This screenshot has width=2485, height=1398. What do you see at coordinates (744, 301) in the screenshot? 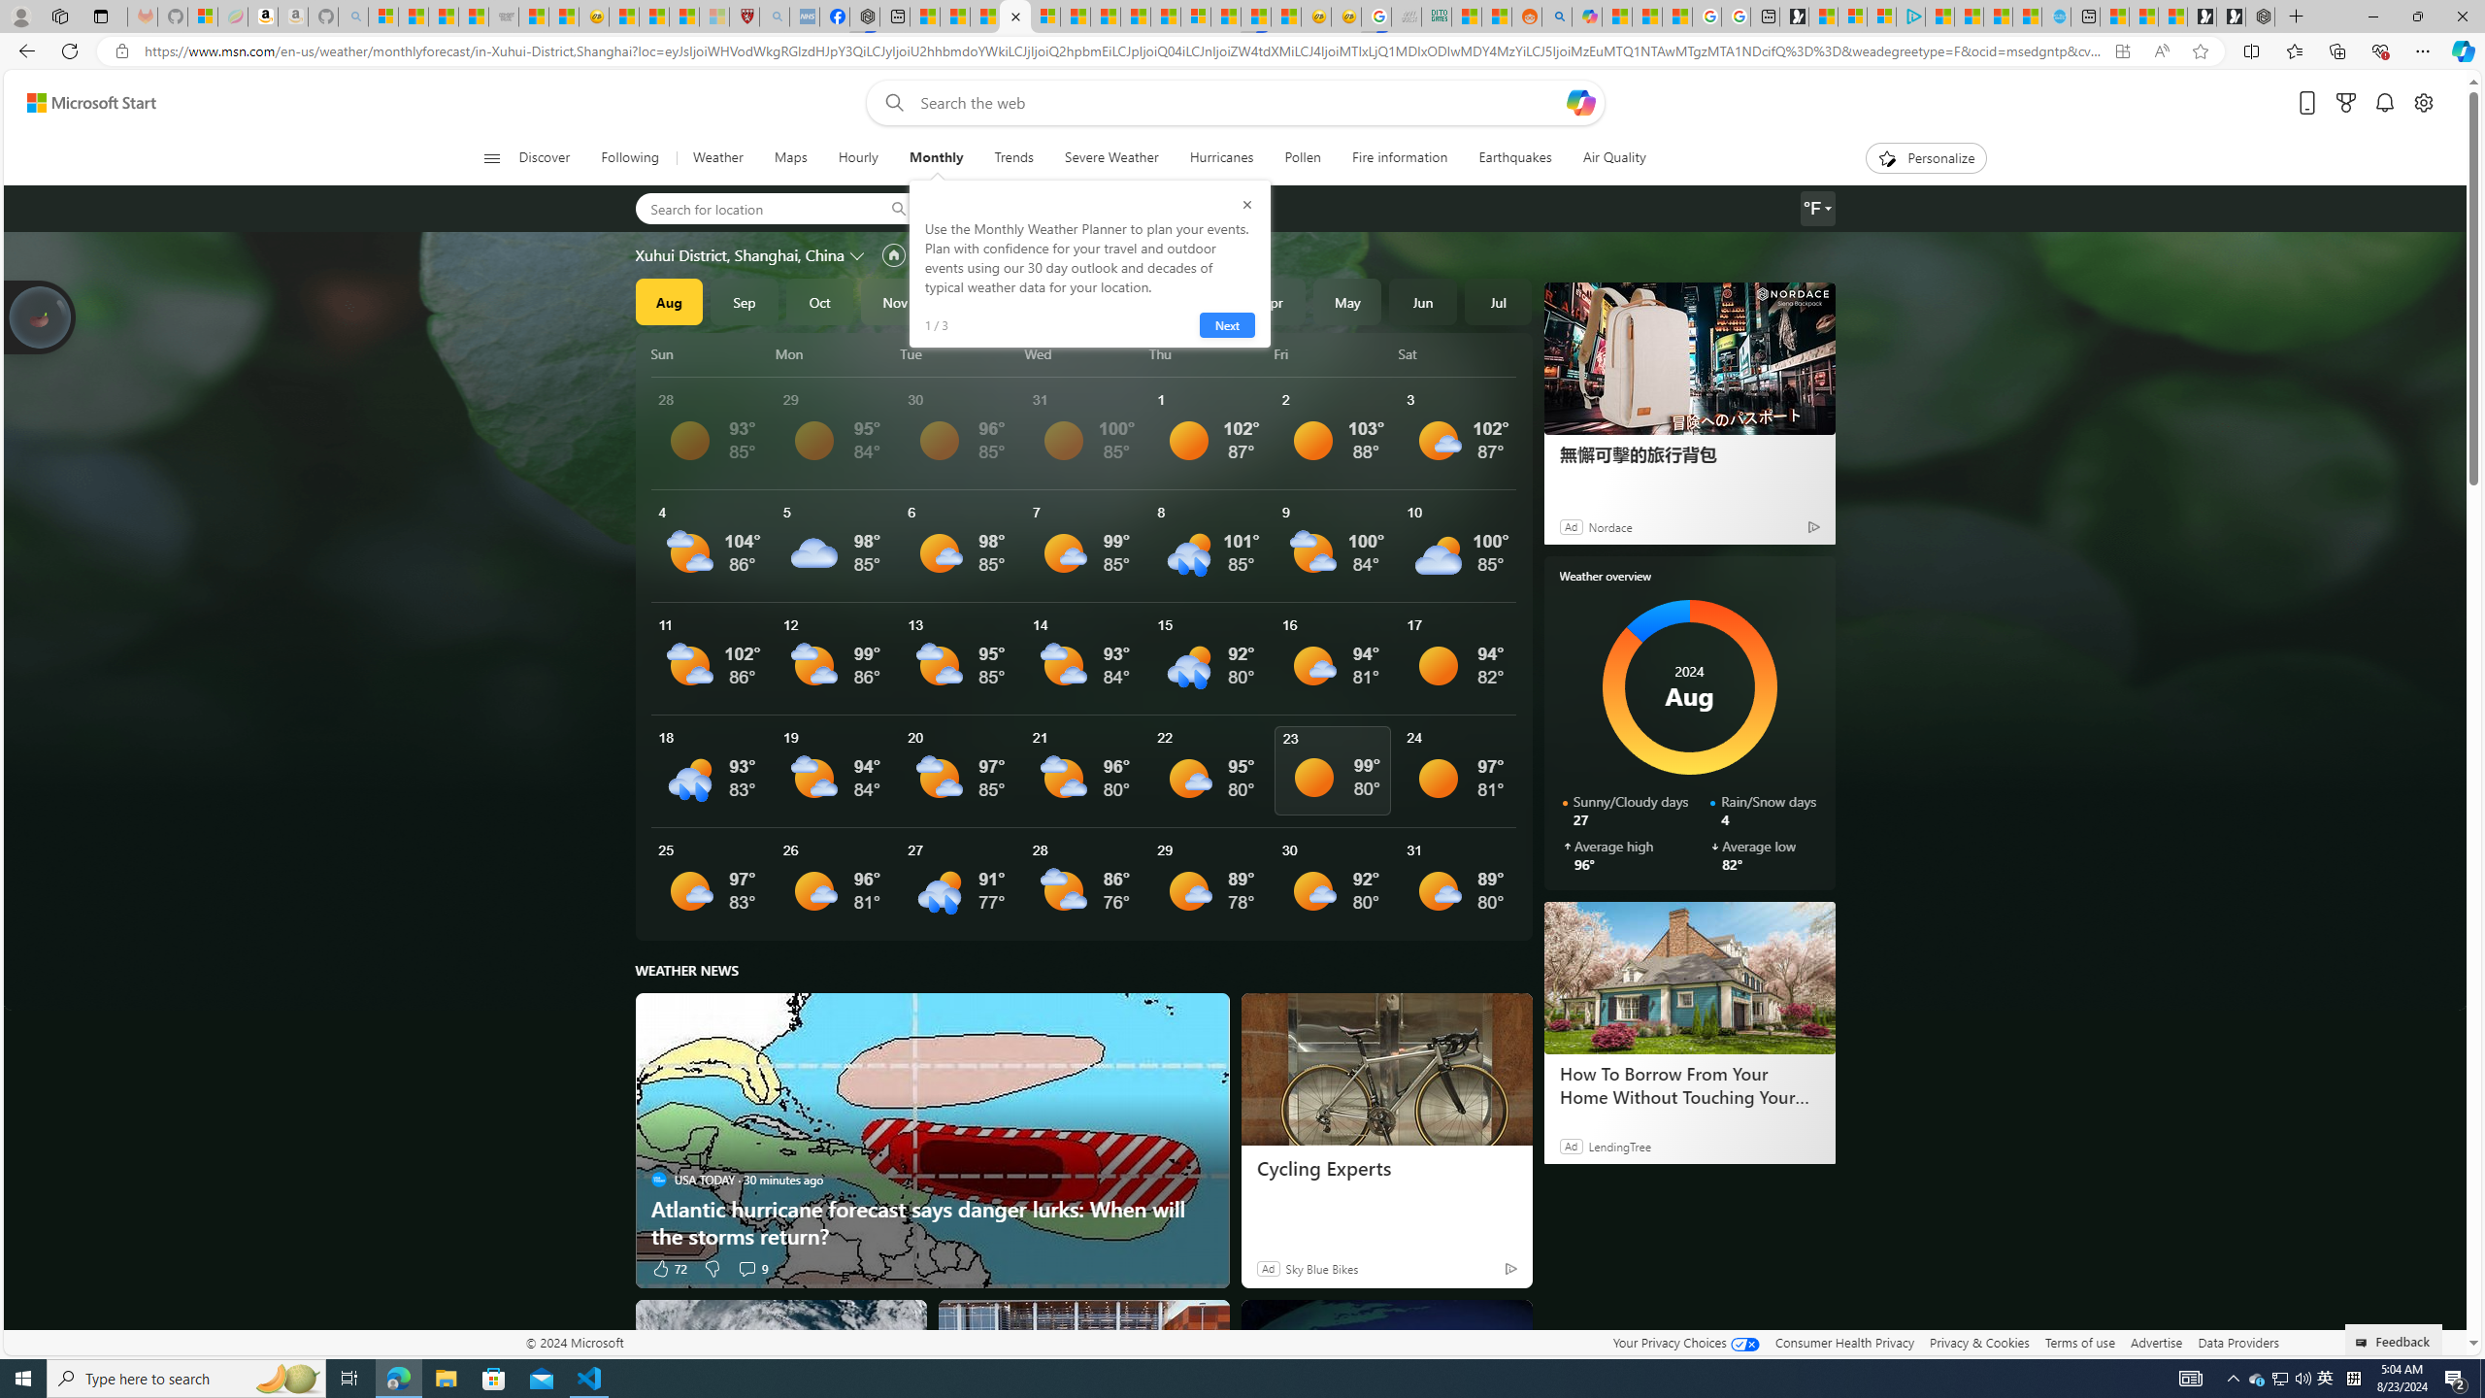
I see `Sep` at bounding box center [744, 301].